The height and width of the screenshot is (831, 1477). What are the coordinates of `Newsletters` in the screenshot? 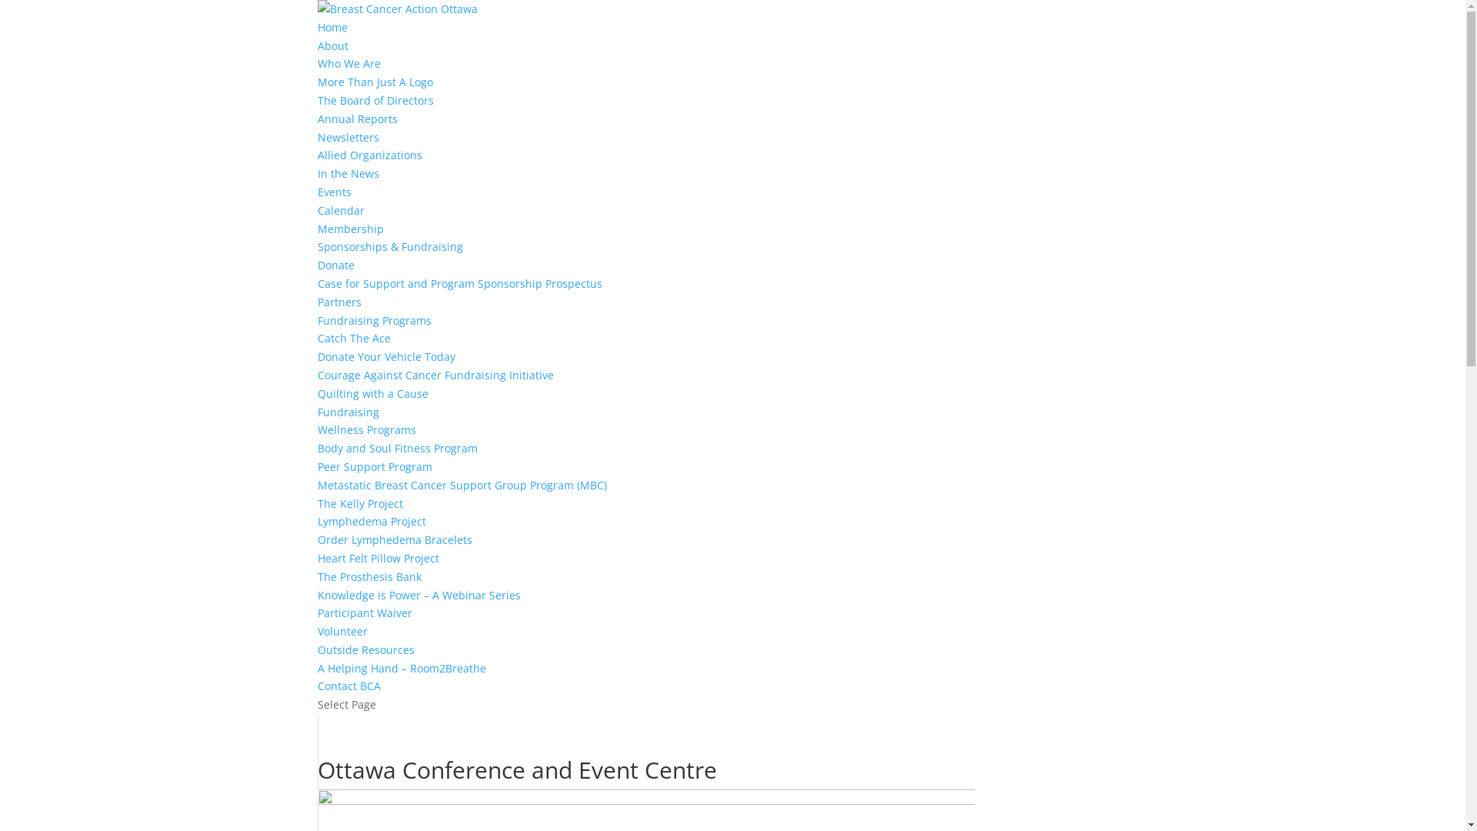 It's located at (348, 137).